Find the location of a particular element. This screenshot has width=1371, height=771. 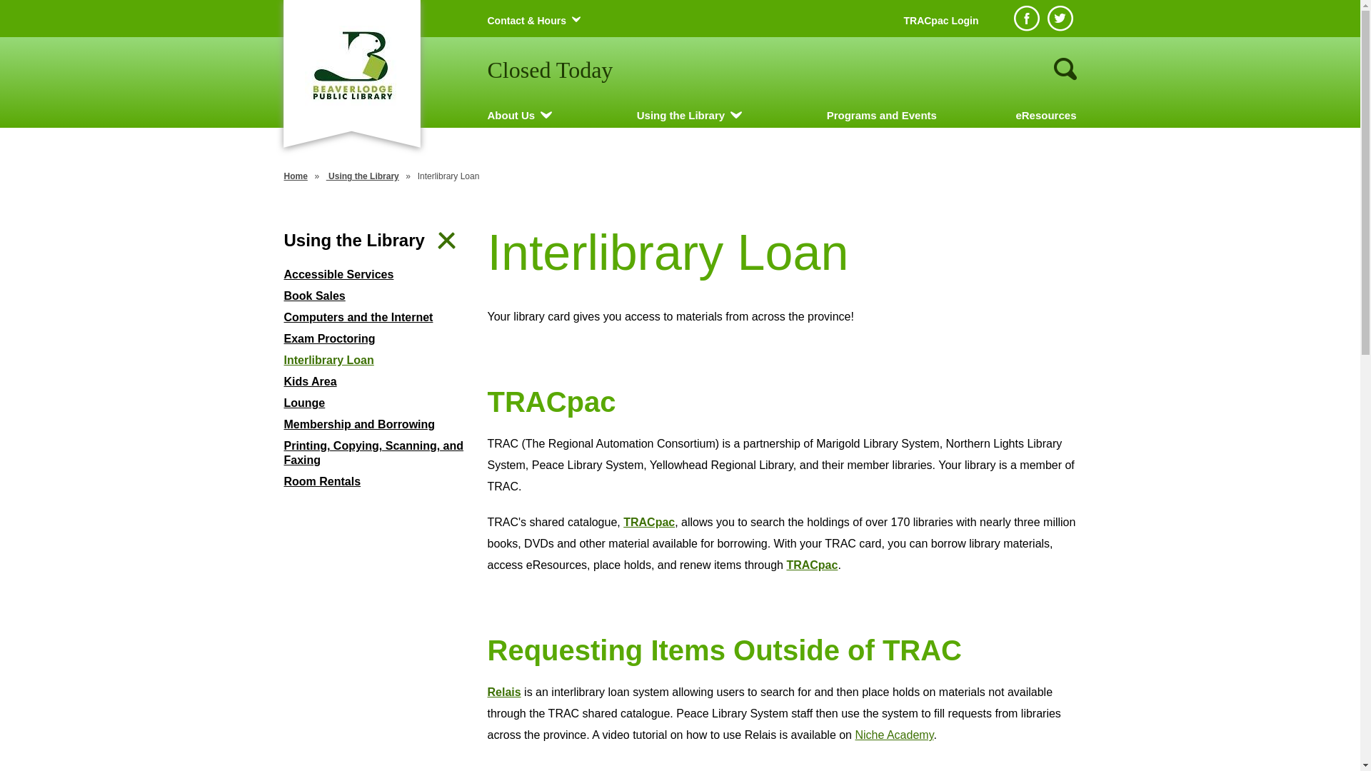

Relais is located at coordinates (504, 692).